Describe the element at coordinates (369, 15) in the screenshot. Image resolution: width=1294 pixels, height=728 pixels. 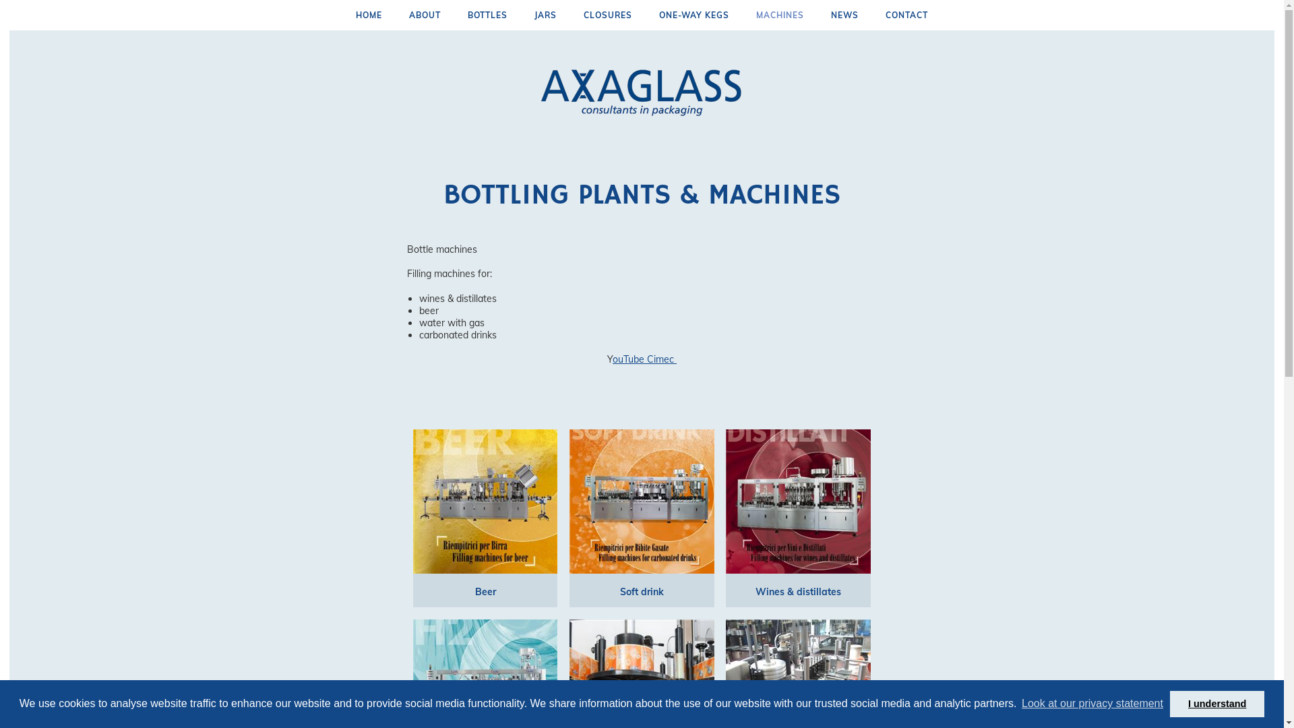
I see `HOME` at that location.